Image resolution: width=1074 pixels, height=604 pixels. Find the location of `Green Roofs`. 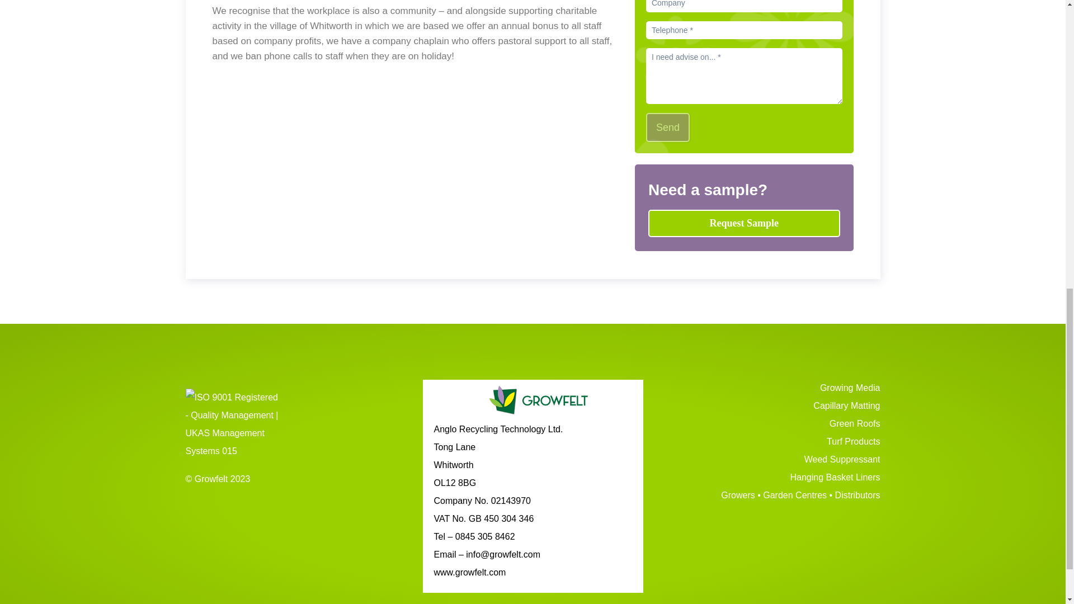

Green Roofs is located at coordinates (770, 424).